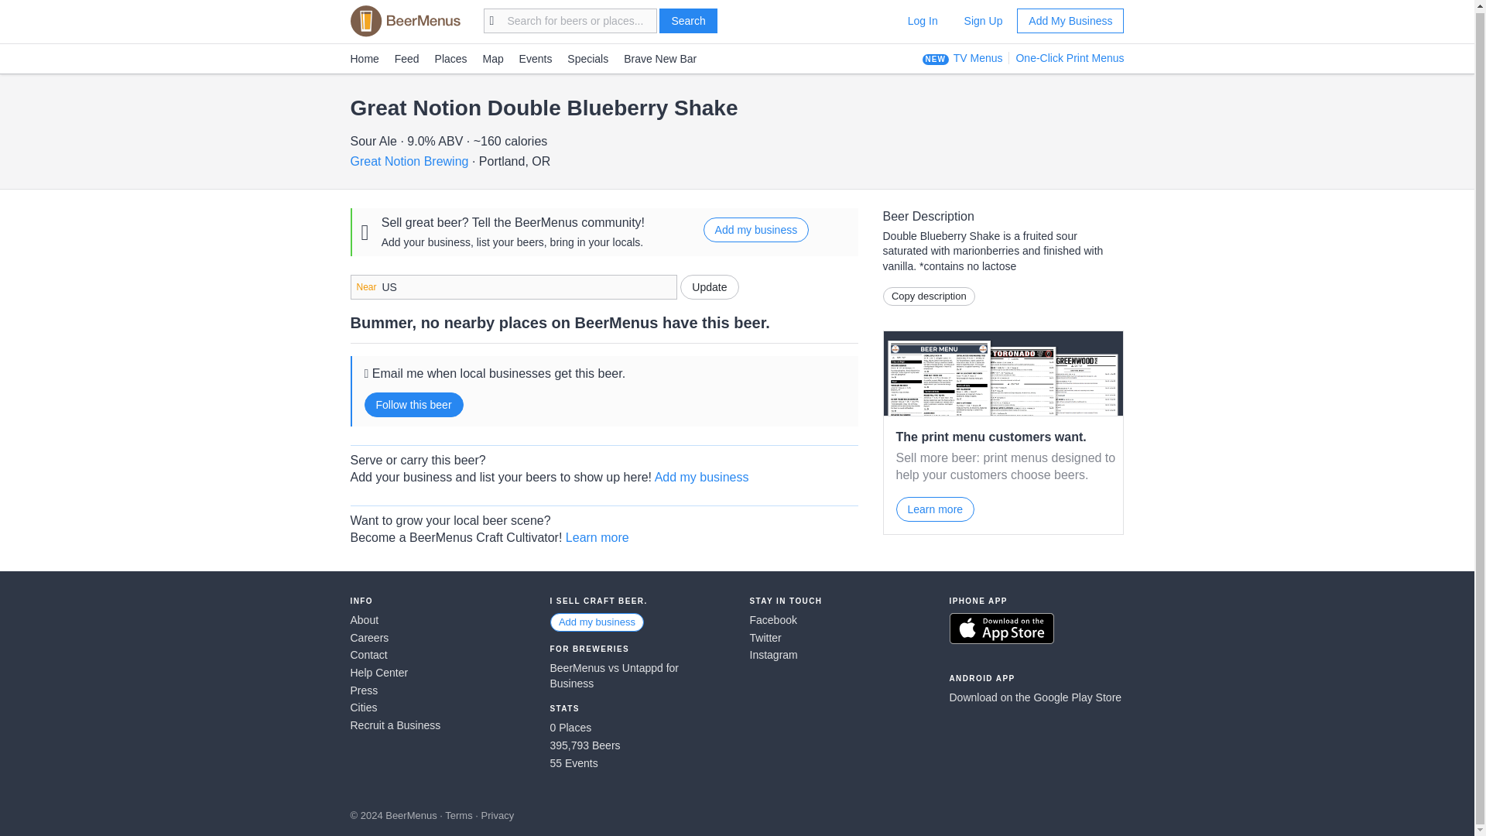 This screenshot has height=836, width=1486. I want to click on Learn more, so click(935, 509).